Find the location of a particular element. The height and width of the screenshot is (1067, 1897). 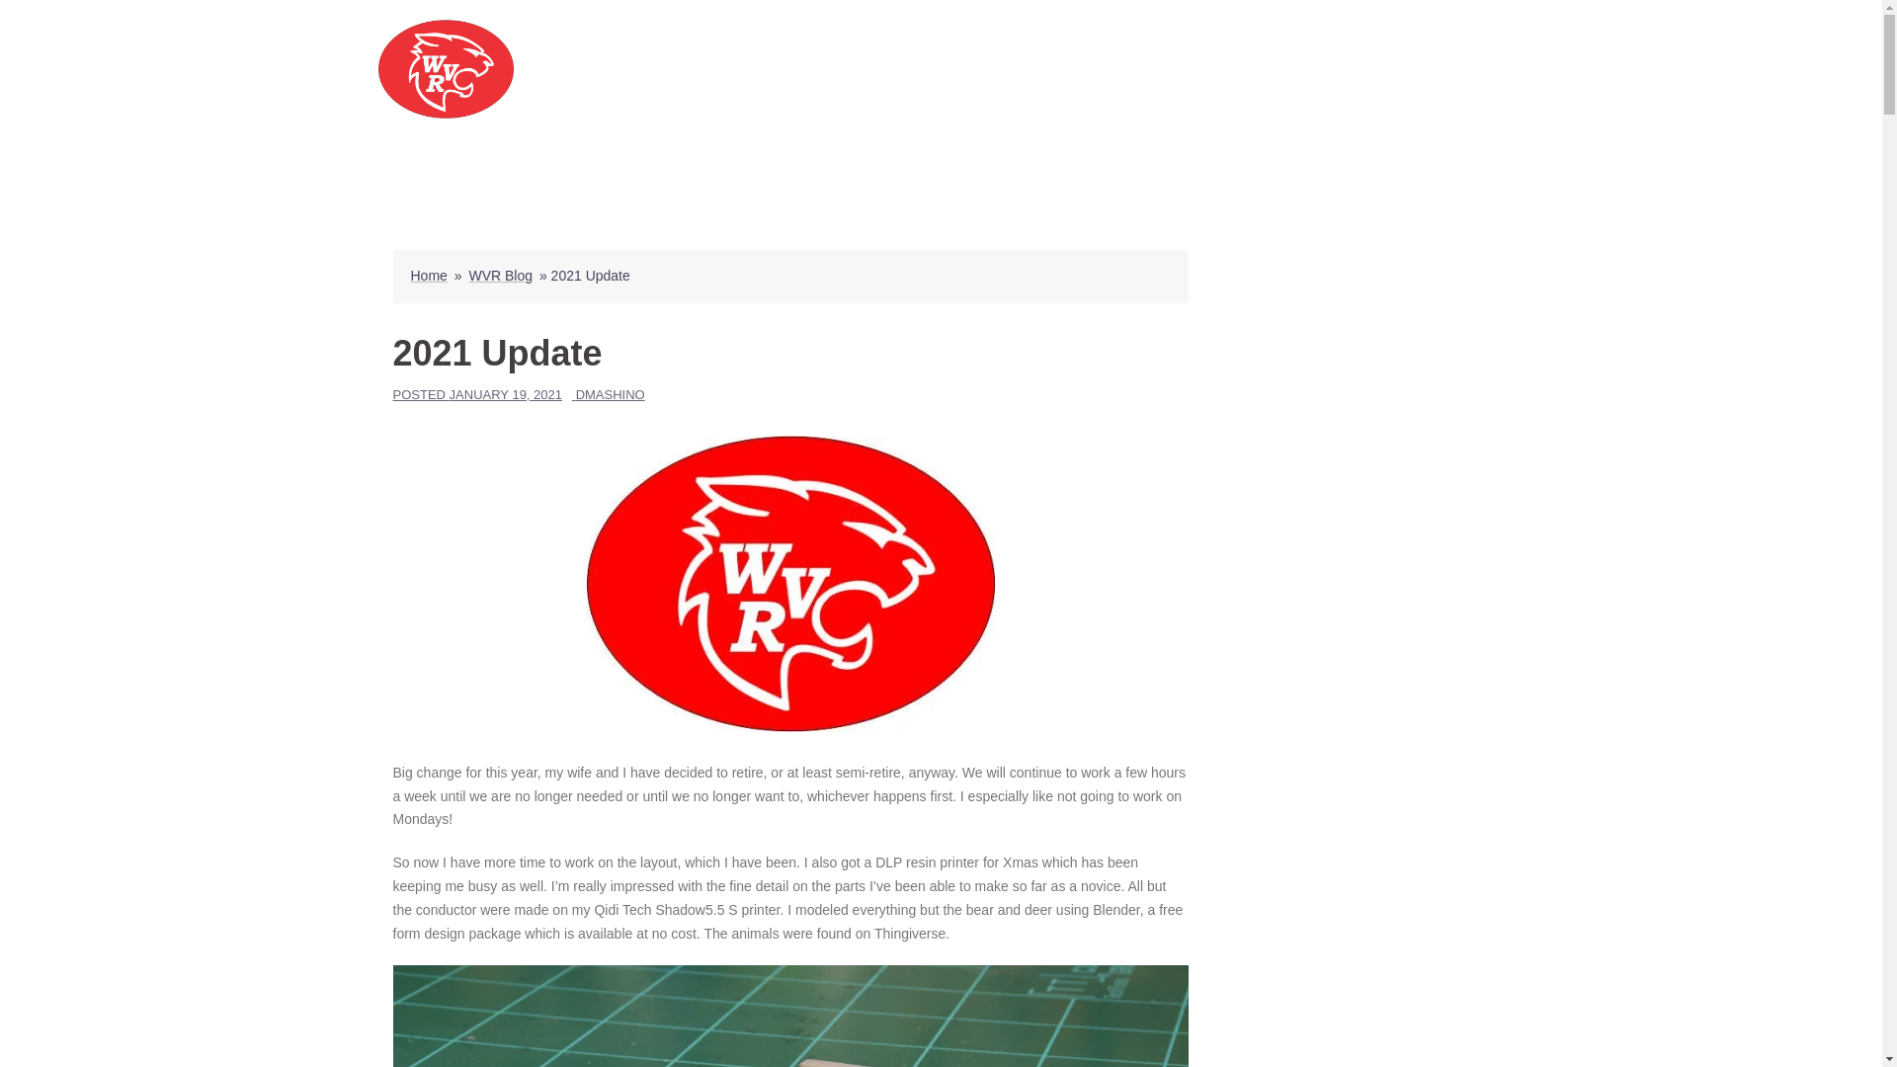

The Layout is located at coordinates (927, 69).